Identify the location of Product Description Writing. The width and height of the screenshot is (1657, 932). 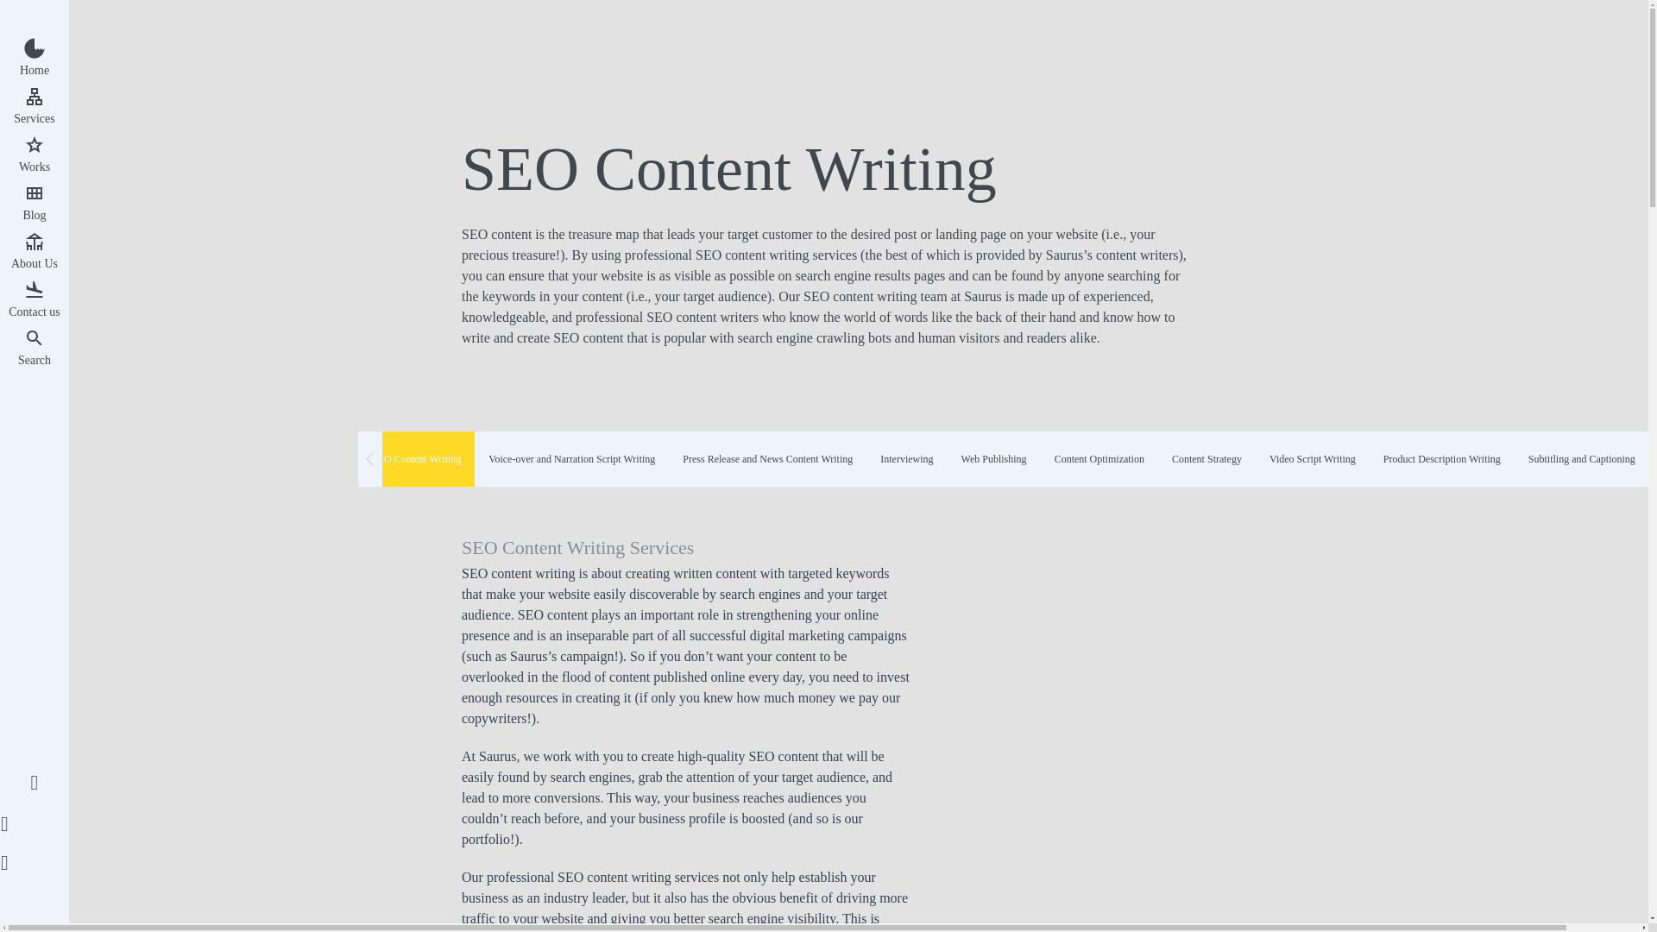
(1441, 459).